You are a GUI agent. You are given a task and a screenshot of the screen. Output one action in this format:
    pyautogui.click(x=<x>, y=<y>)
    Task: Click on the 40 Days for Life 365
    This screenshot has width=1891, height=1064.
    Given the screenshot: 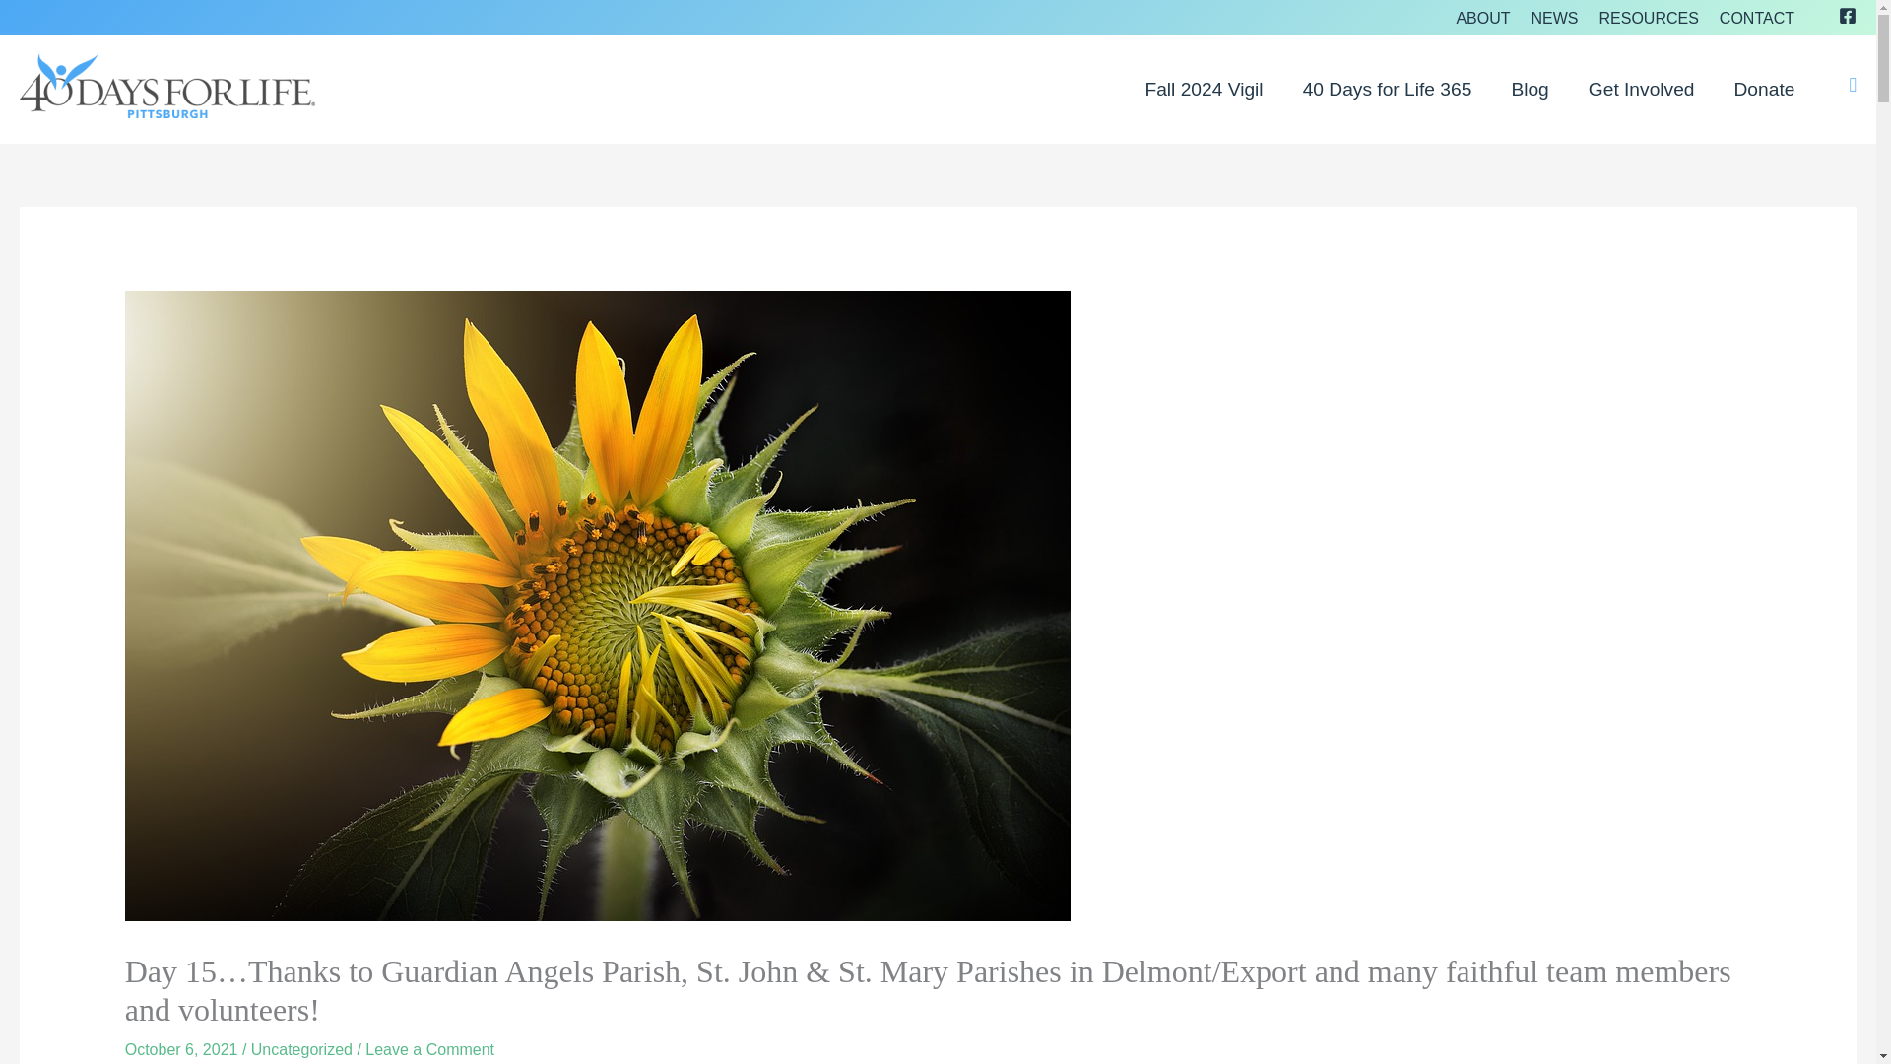 What is the action you would take?
    pyautogui.click(x=1387, y=89)
    